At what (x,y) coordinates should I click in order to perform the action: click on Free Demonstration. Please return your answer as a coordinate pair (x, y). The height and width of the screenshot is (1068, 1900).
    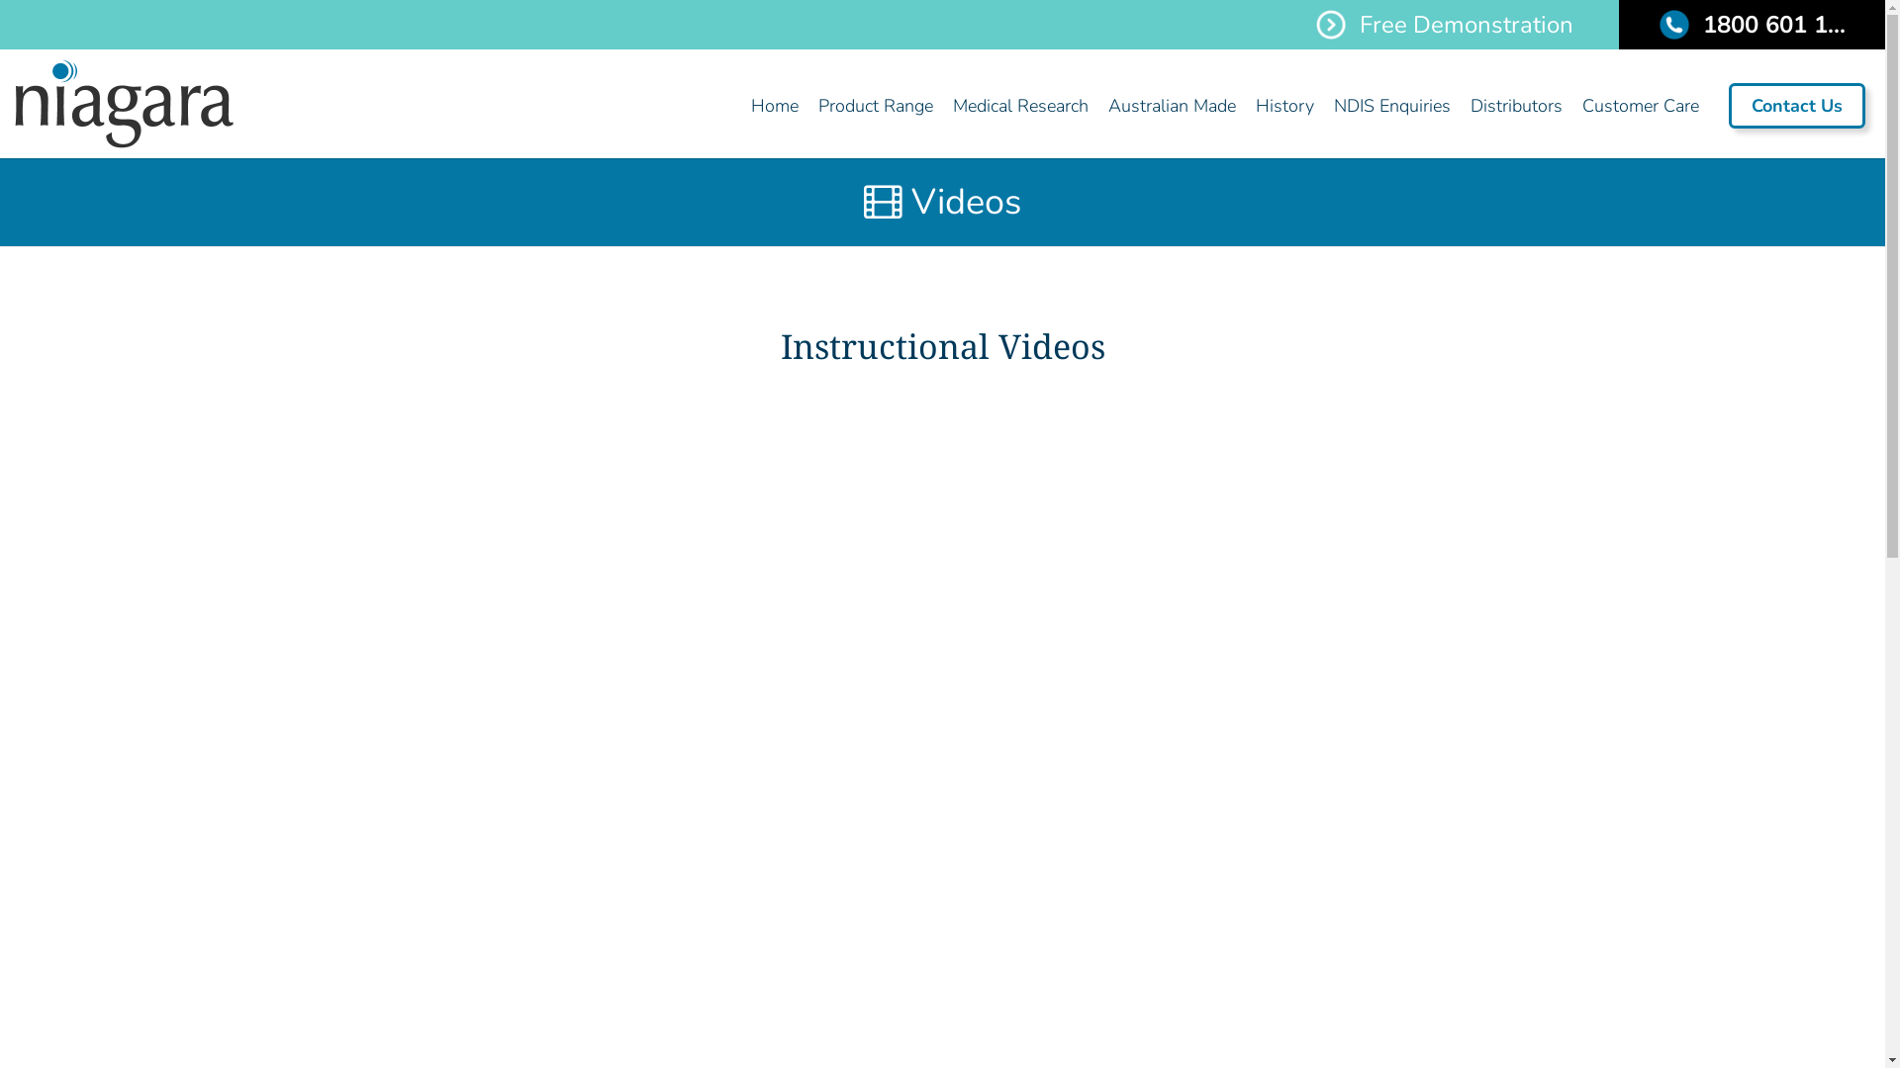
    Looking at the image, I should click on (1445, 25).